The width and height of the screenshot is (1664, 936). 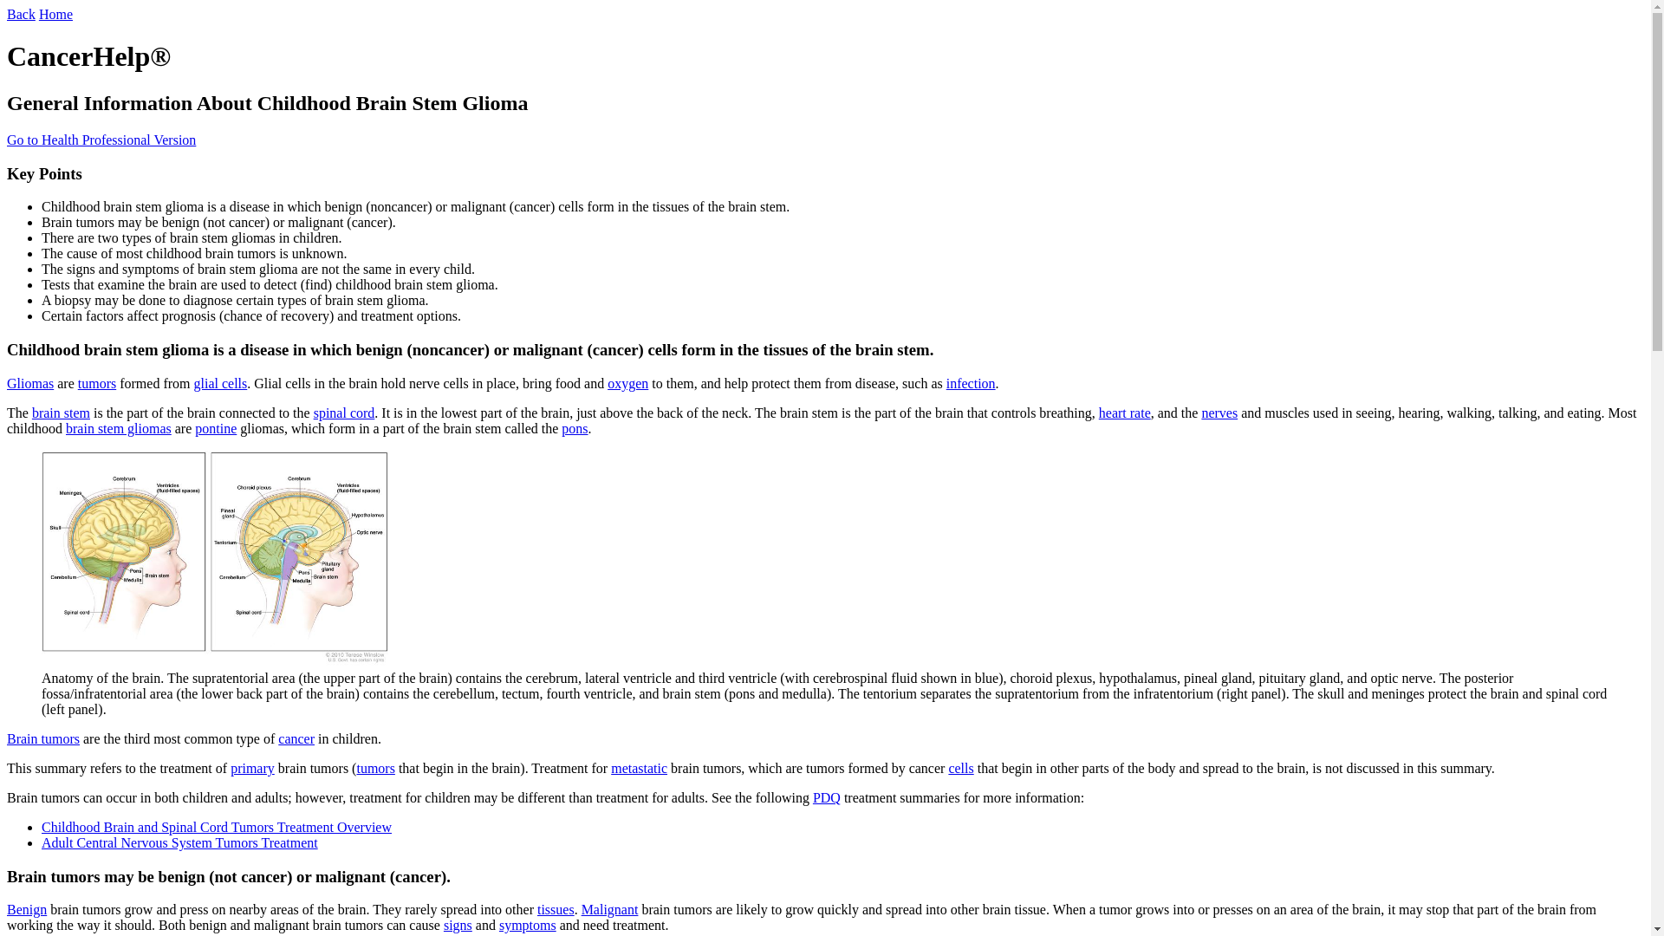 I want to click on heart rate, so click(x=1125, y=413).